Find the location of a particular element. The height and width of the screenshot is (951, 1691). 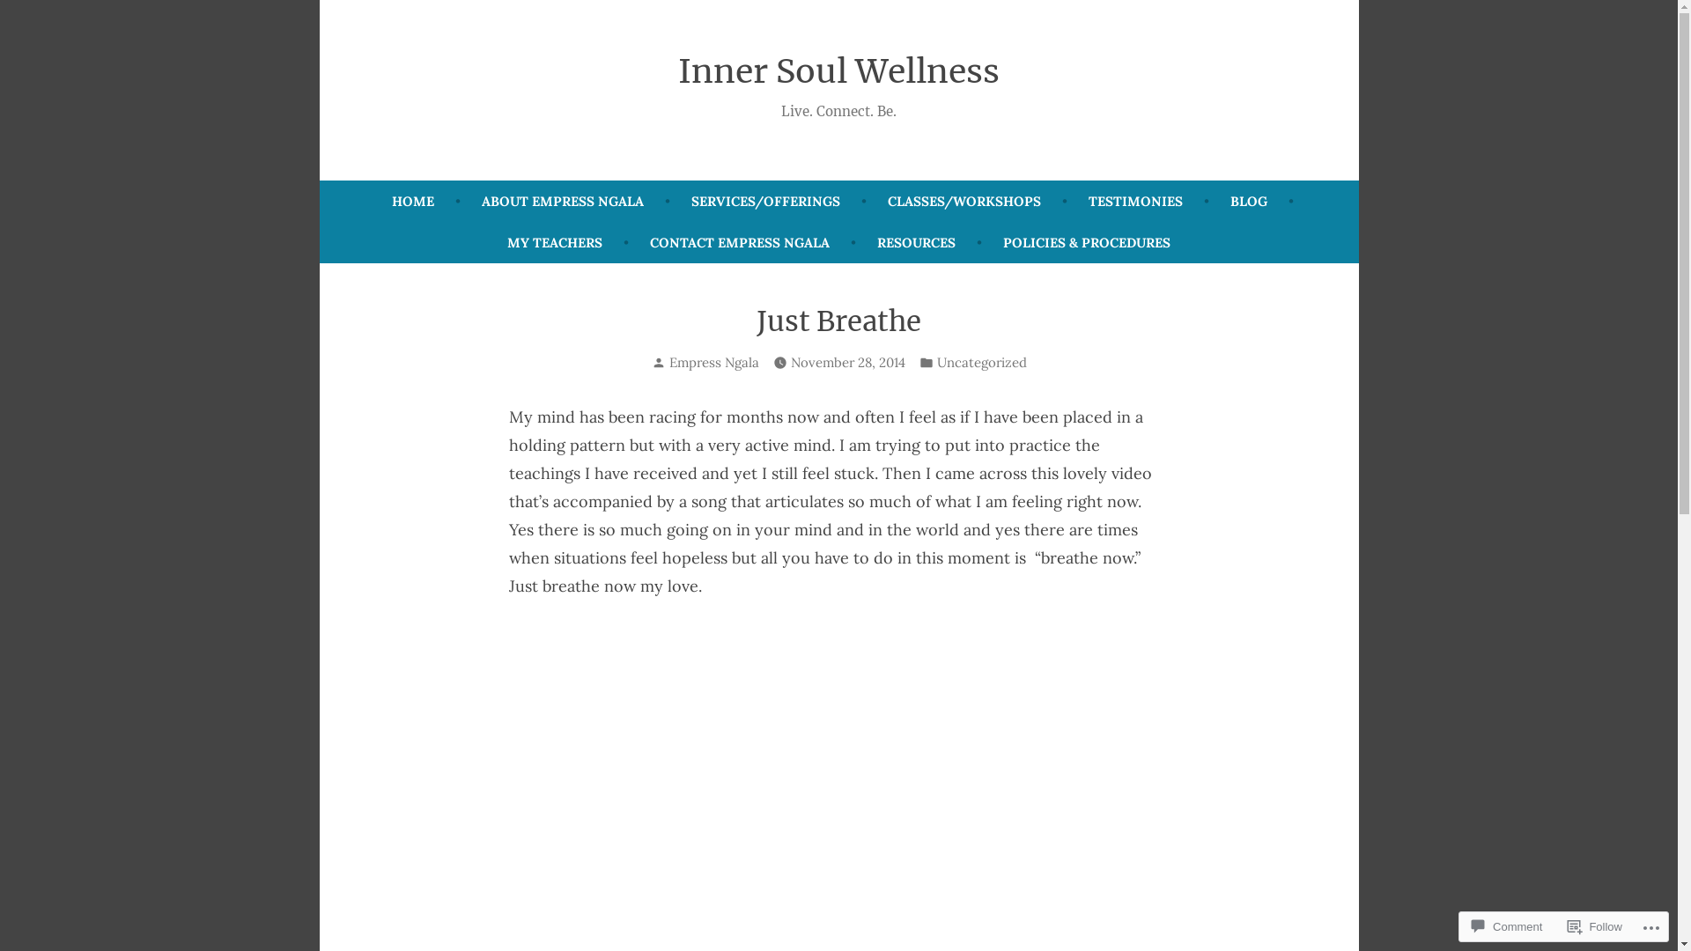

Follow is located at coordinates (1595, 926).